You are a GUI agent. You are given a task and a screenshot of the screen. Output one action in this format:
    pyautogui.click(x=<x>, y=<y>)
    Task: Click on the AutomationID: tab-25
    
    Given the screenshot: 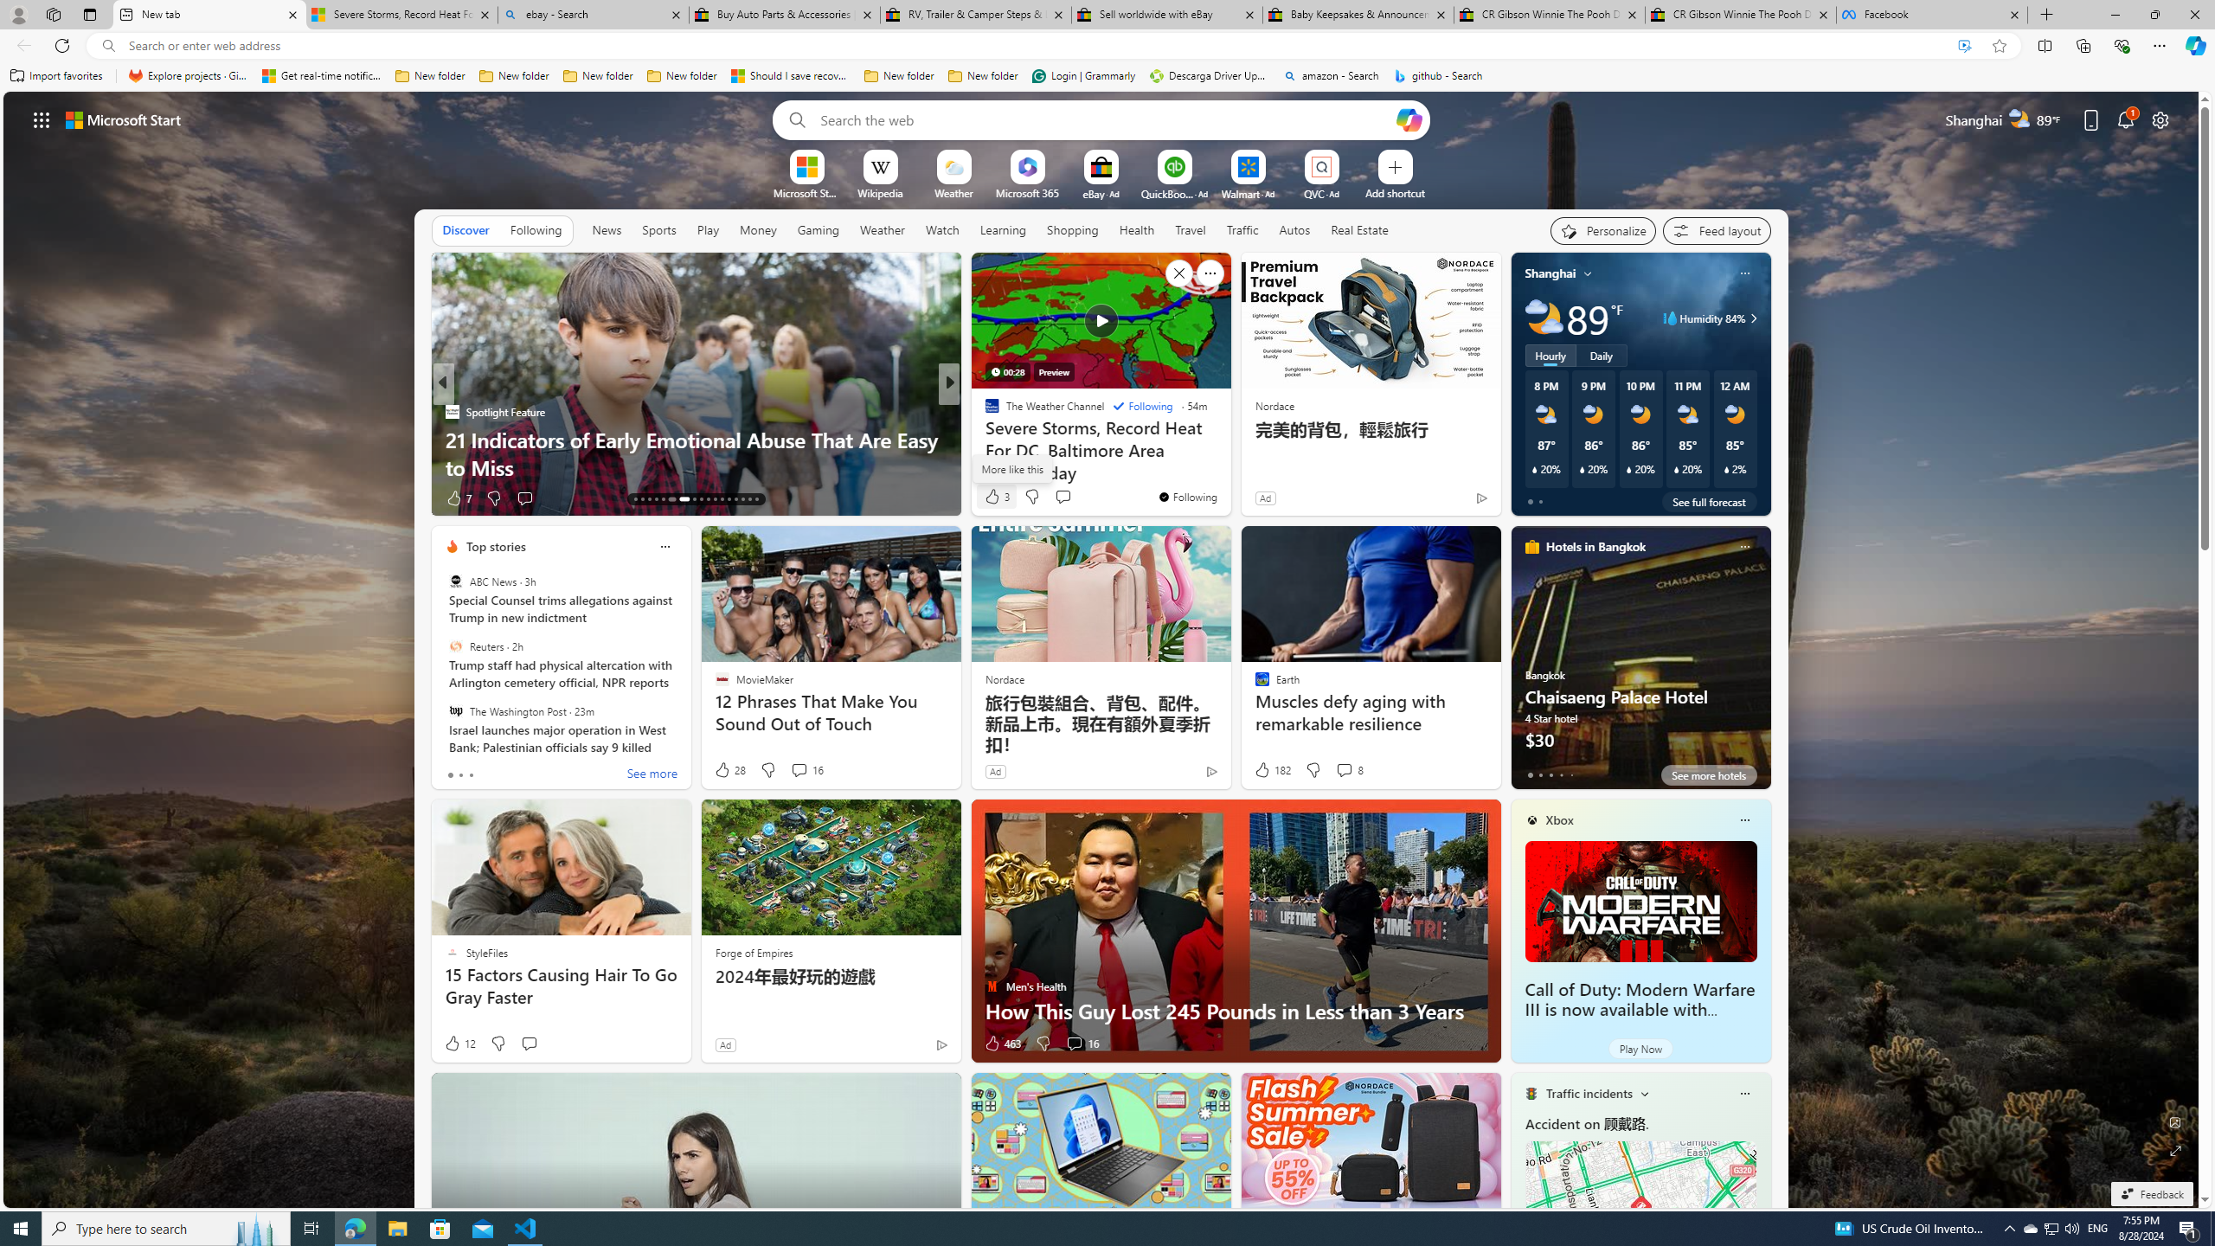 What is the action you would take?
    pyautogui.click(x=729, y=499)
    